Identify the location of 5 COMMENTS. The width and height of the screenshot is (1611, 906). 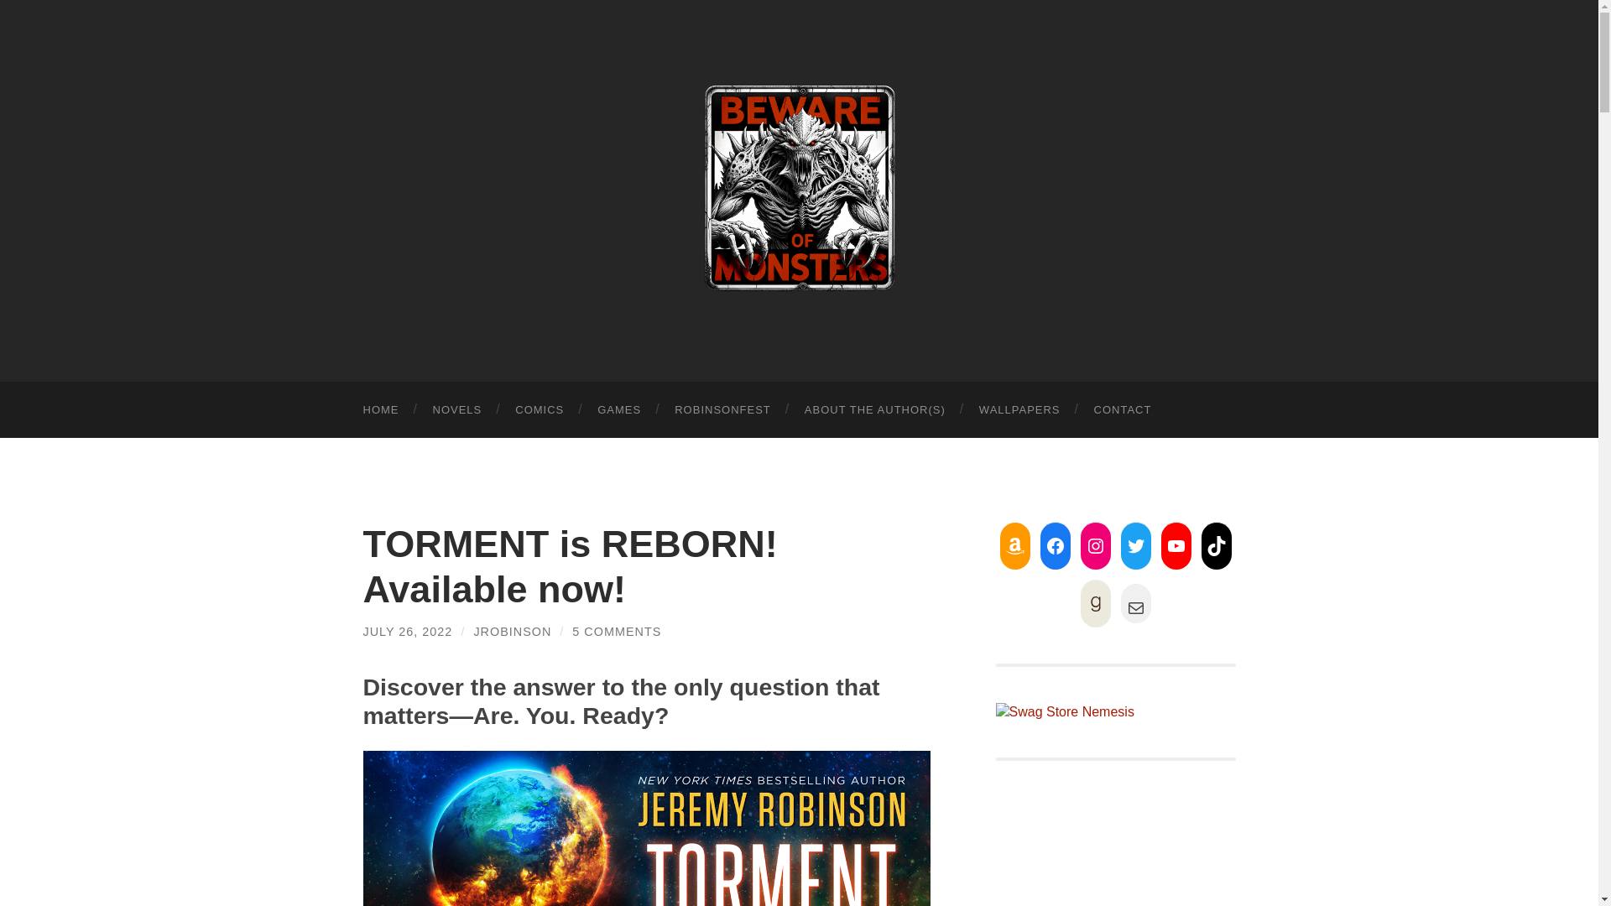
(616, 632).